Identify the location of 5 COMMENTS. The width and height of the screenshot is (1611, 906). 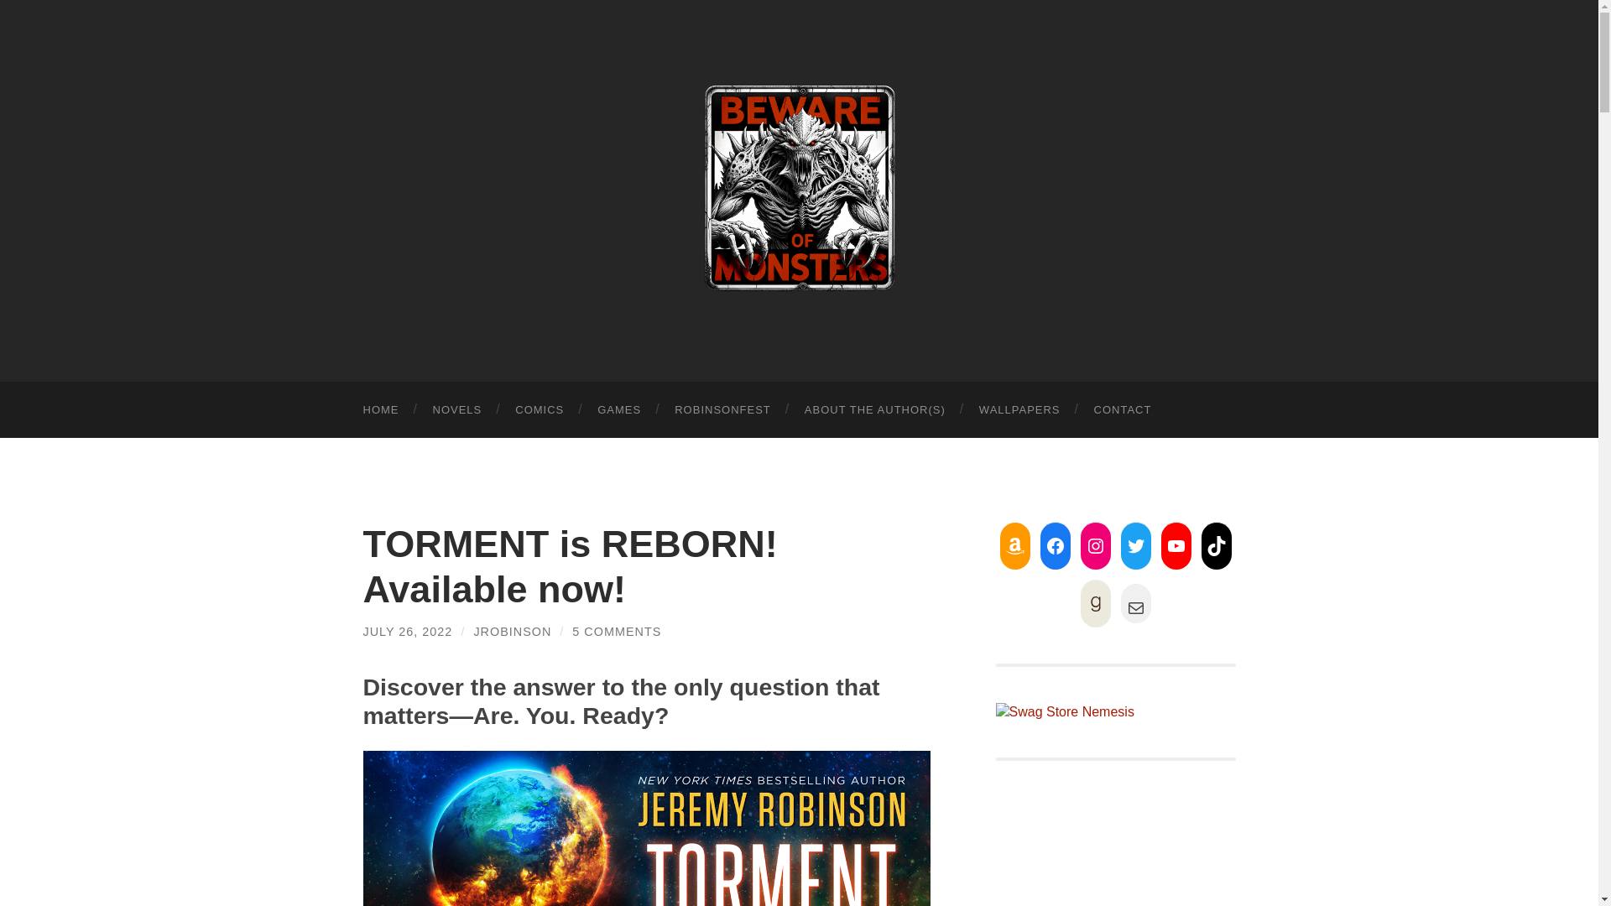
(616, 632).